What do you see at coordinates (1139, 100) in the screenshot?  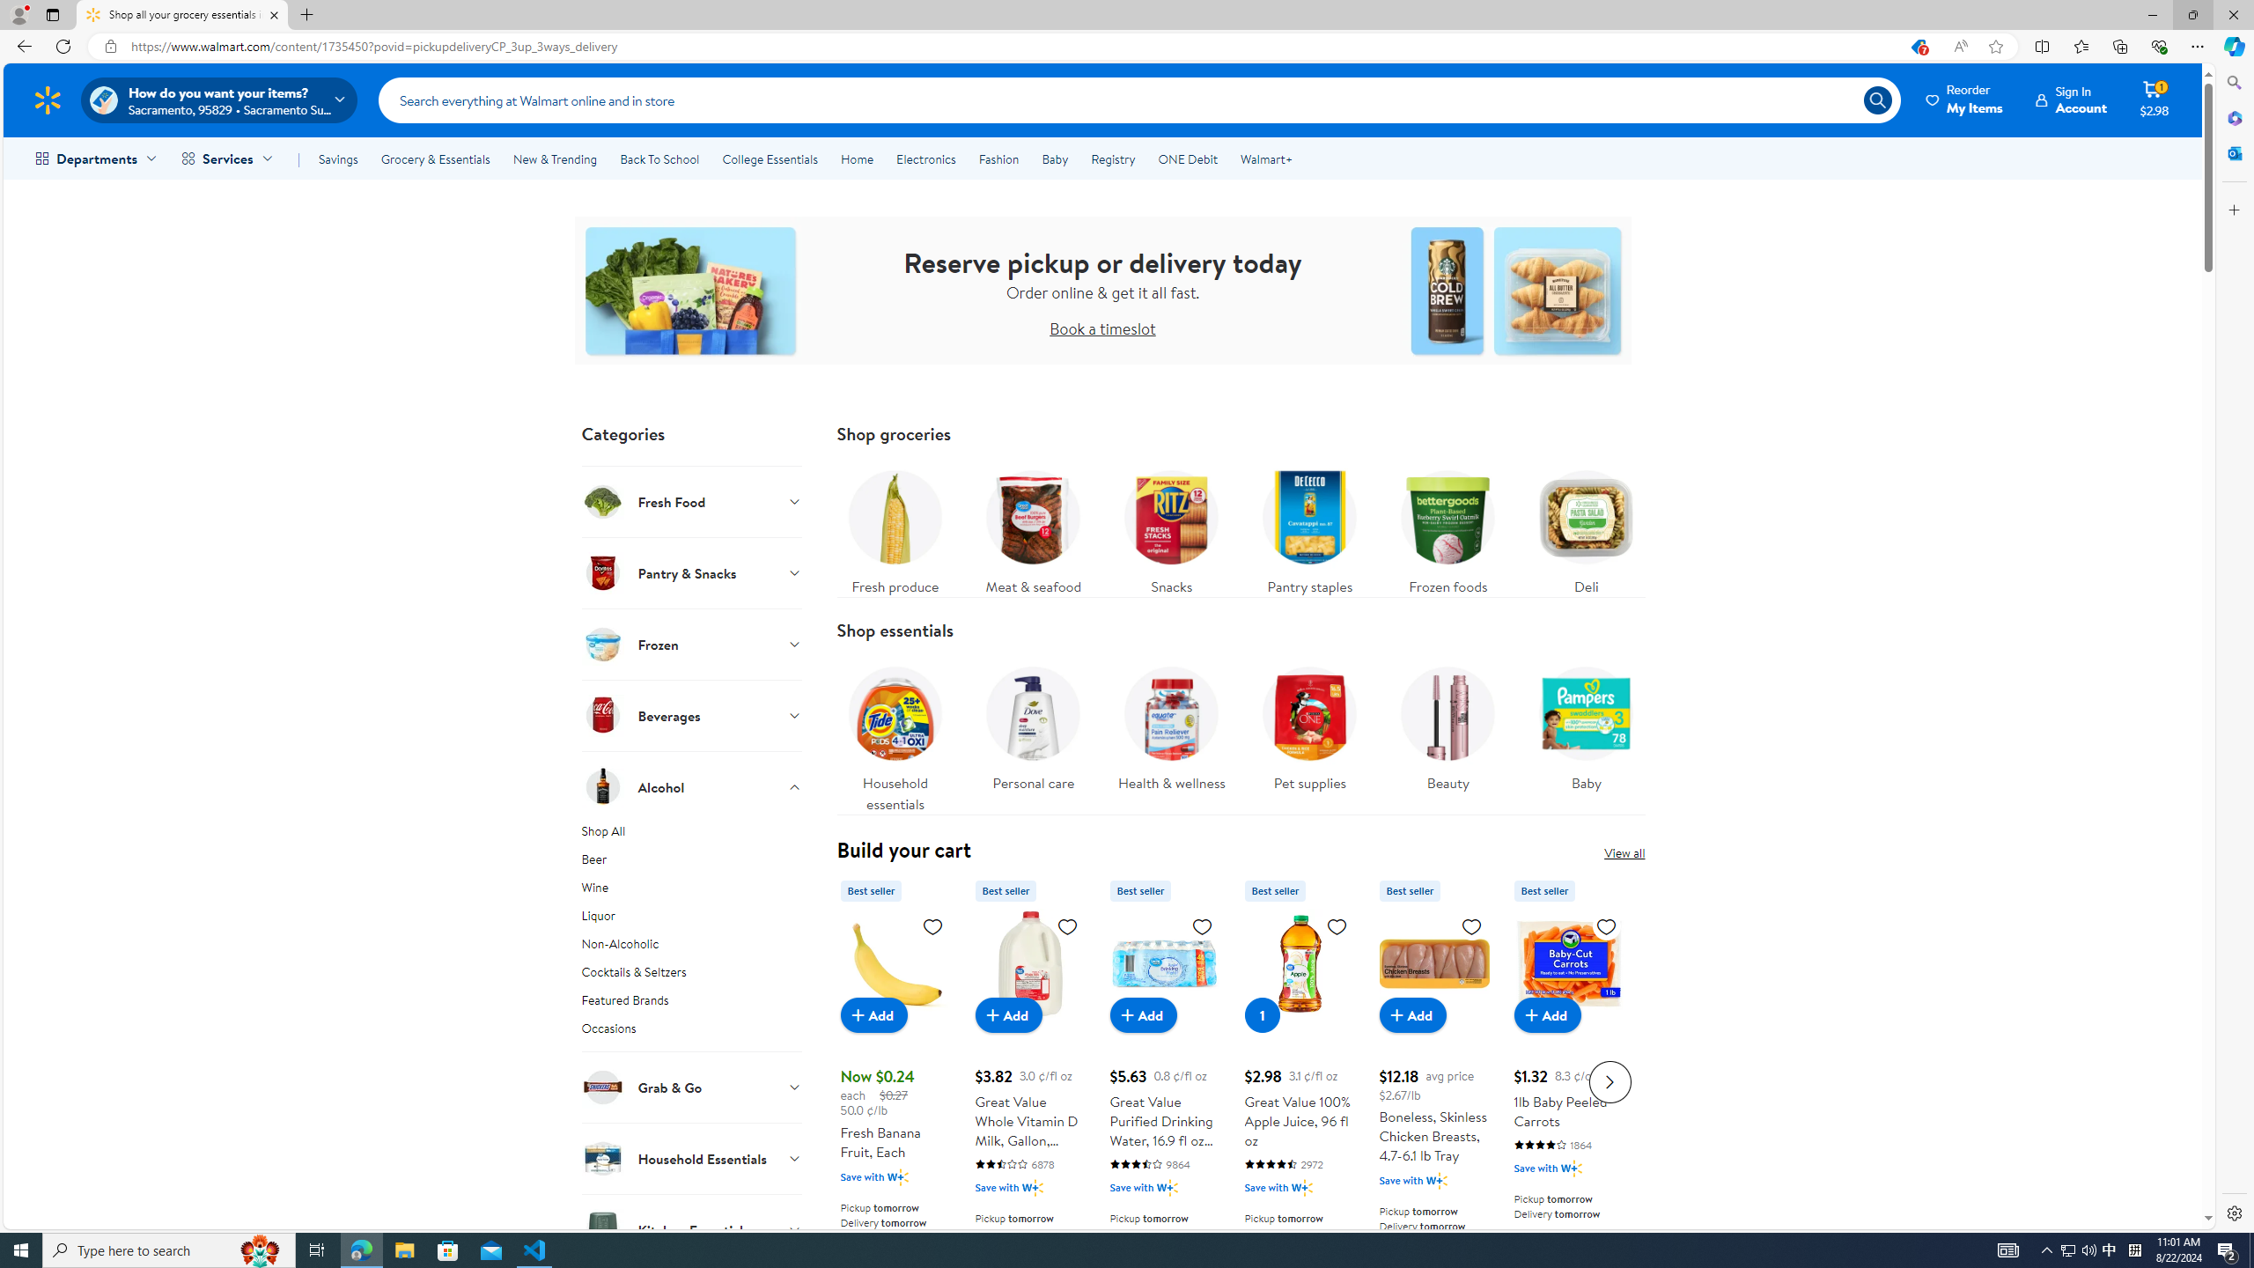 I see `Search` at bounding box center [1139, 100].